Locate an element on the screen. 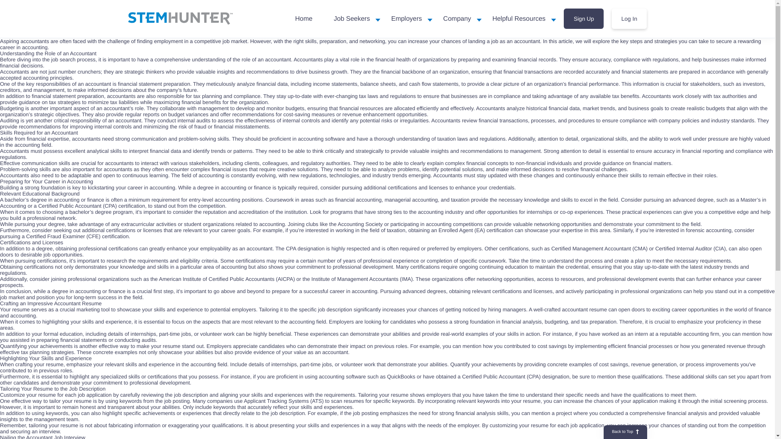  financial statement preparation is located at coordinates (154, 84).